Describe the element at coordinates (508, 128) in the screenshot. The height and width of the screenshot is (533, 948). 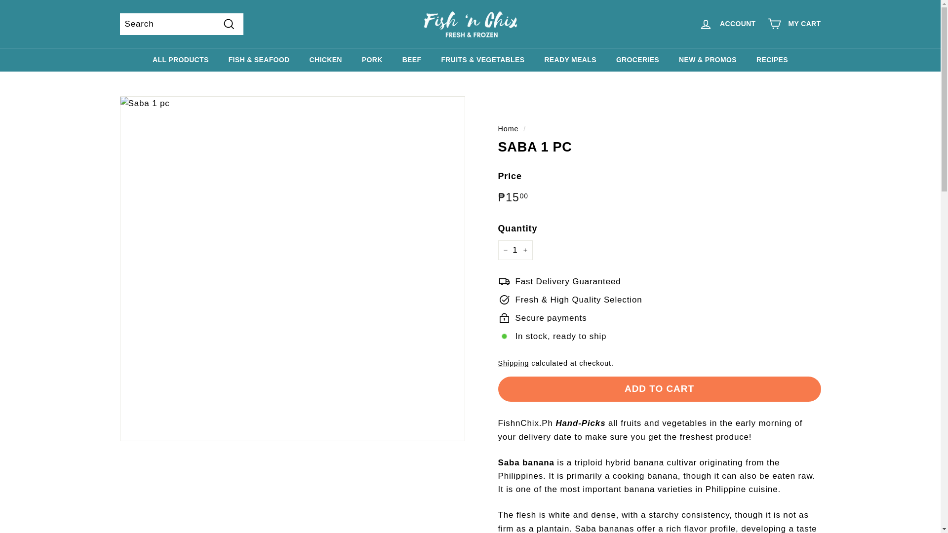
I see `Back to the frontpage` at that location.